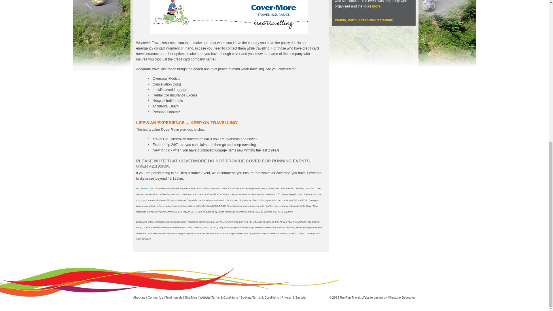 The width and height of the screenshot is (553, 311). I want to click on Click for more testimonials, so click(364, 20).